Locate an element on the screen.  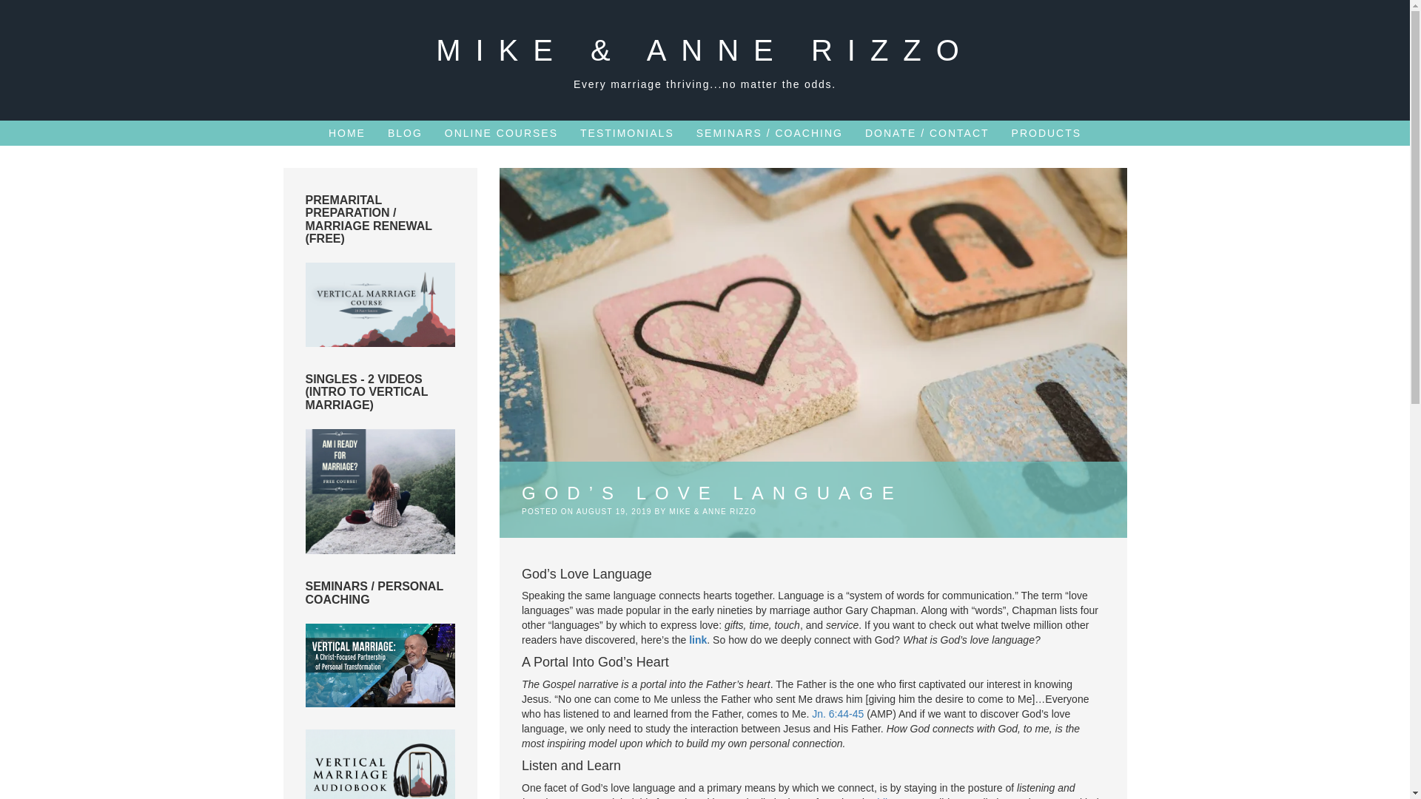
link is located at coordinates (697, 639).